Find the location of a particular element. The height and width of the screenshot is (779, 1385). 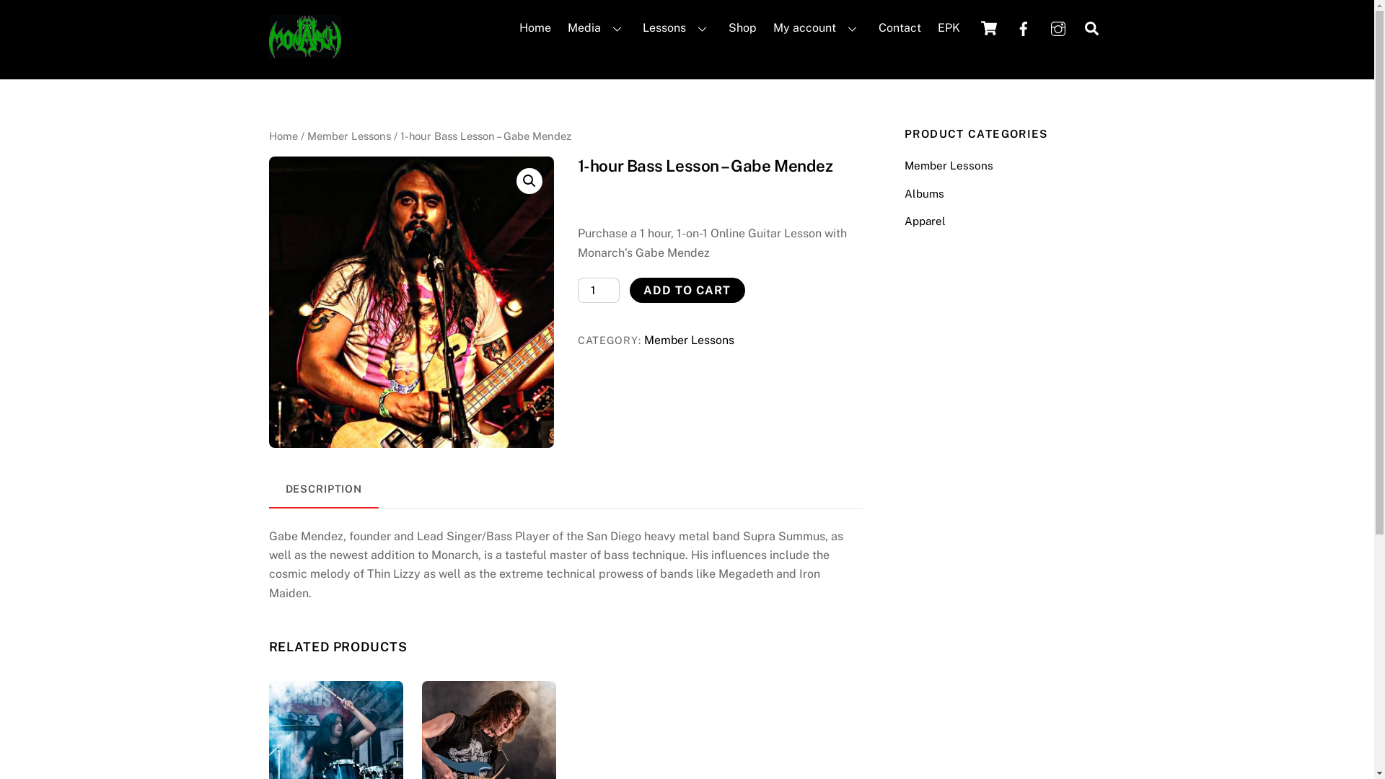

Member Lessons is located at coordinates (349, 136).